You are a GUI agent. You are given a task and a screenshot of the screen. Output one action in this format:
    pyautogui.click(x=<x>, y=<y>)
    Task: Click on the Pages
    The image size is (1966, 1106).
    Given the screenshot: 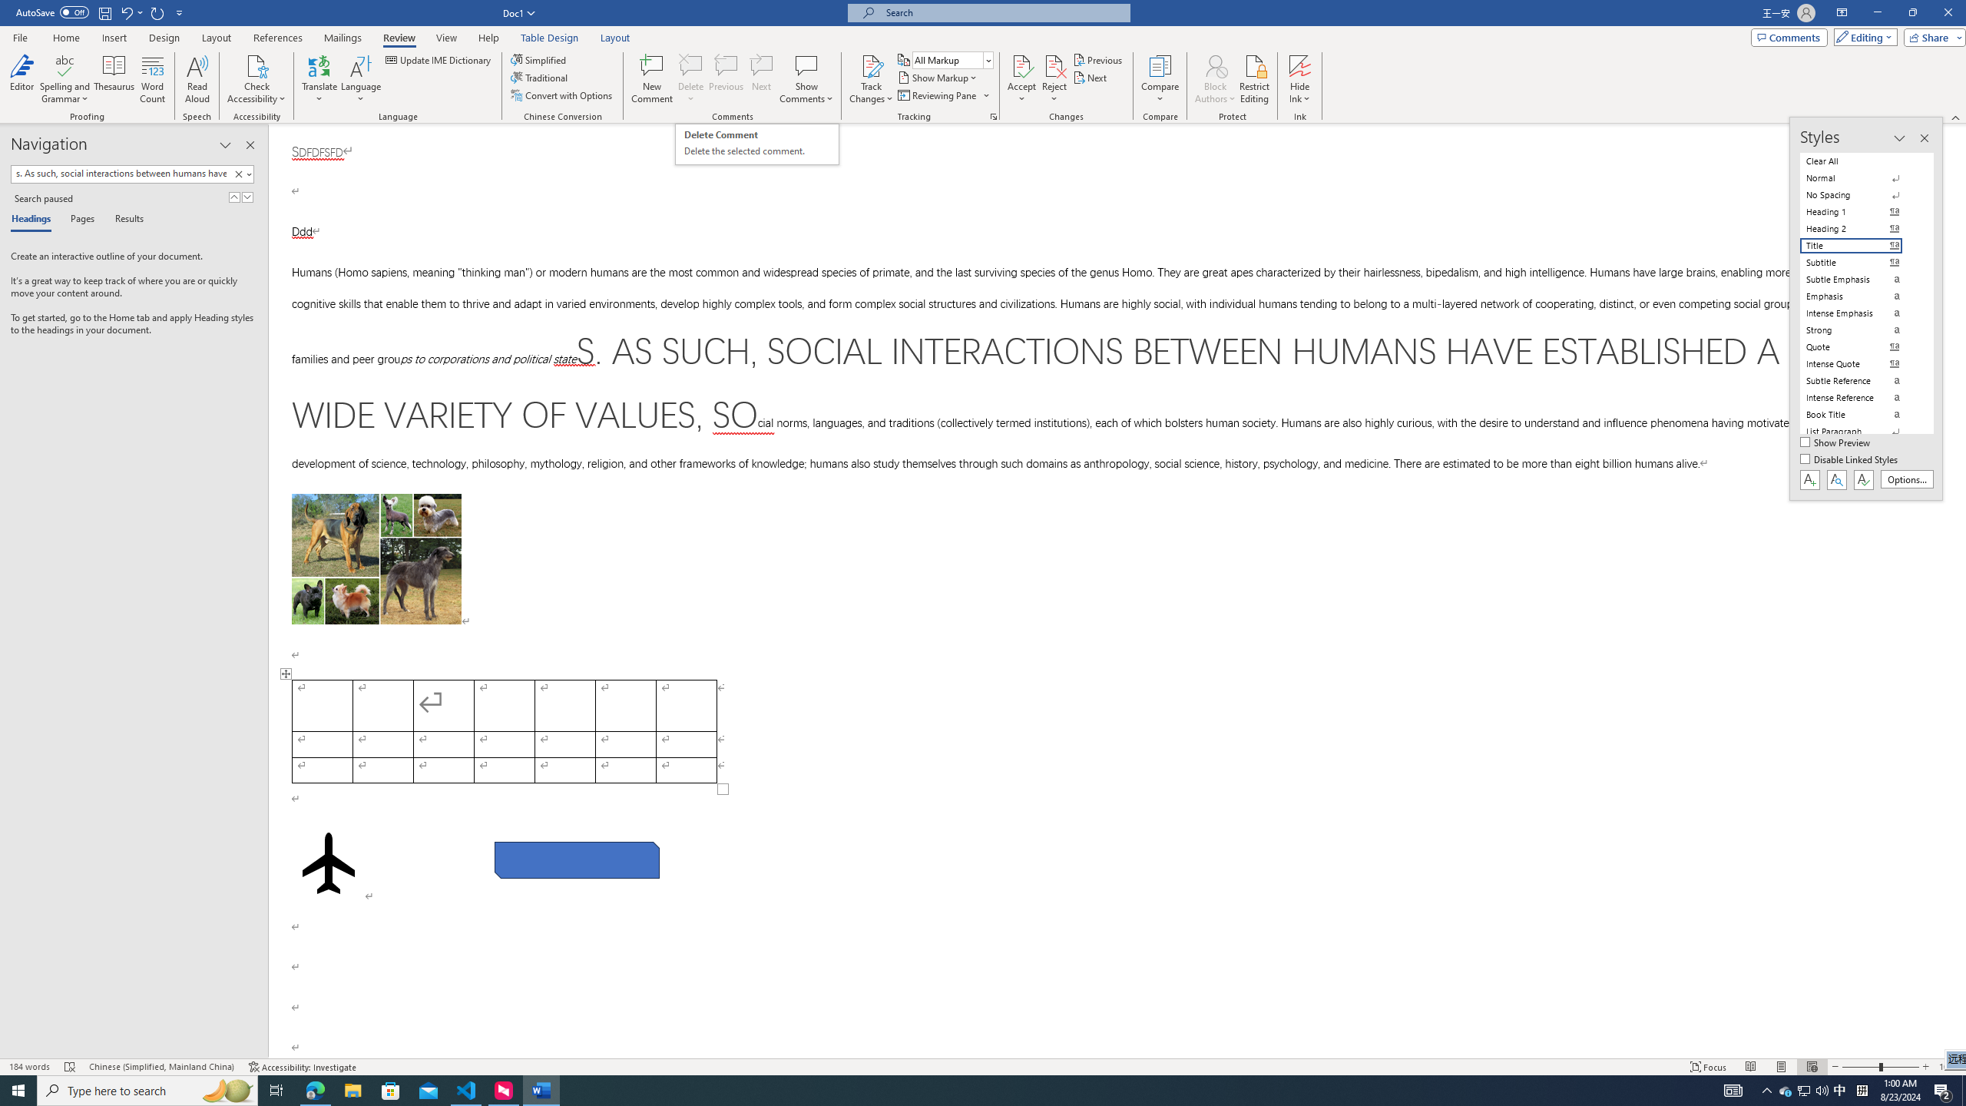 What is the action you would take?
    pyautogui.click(x=80, y=220)
    